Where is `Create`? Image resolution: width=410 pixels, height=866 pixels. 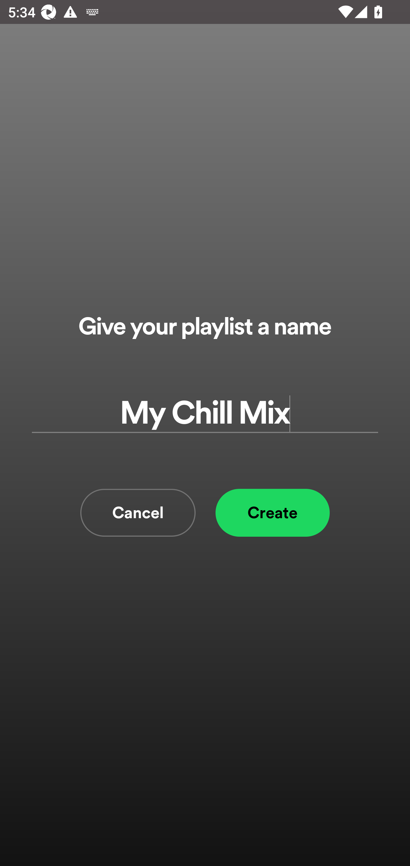
Create is located at coordinates (272, 512).